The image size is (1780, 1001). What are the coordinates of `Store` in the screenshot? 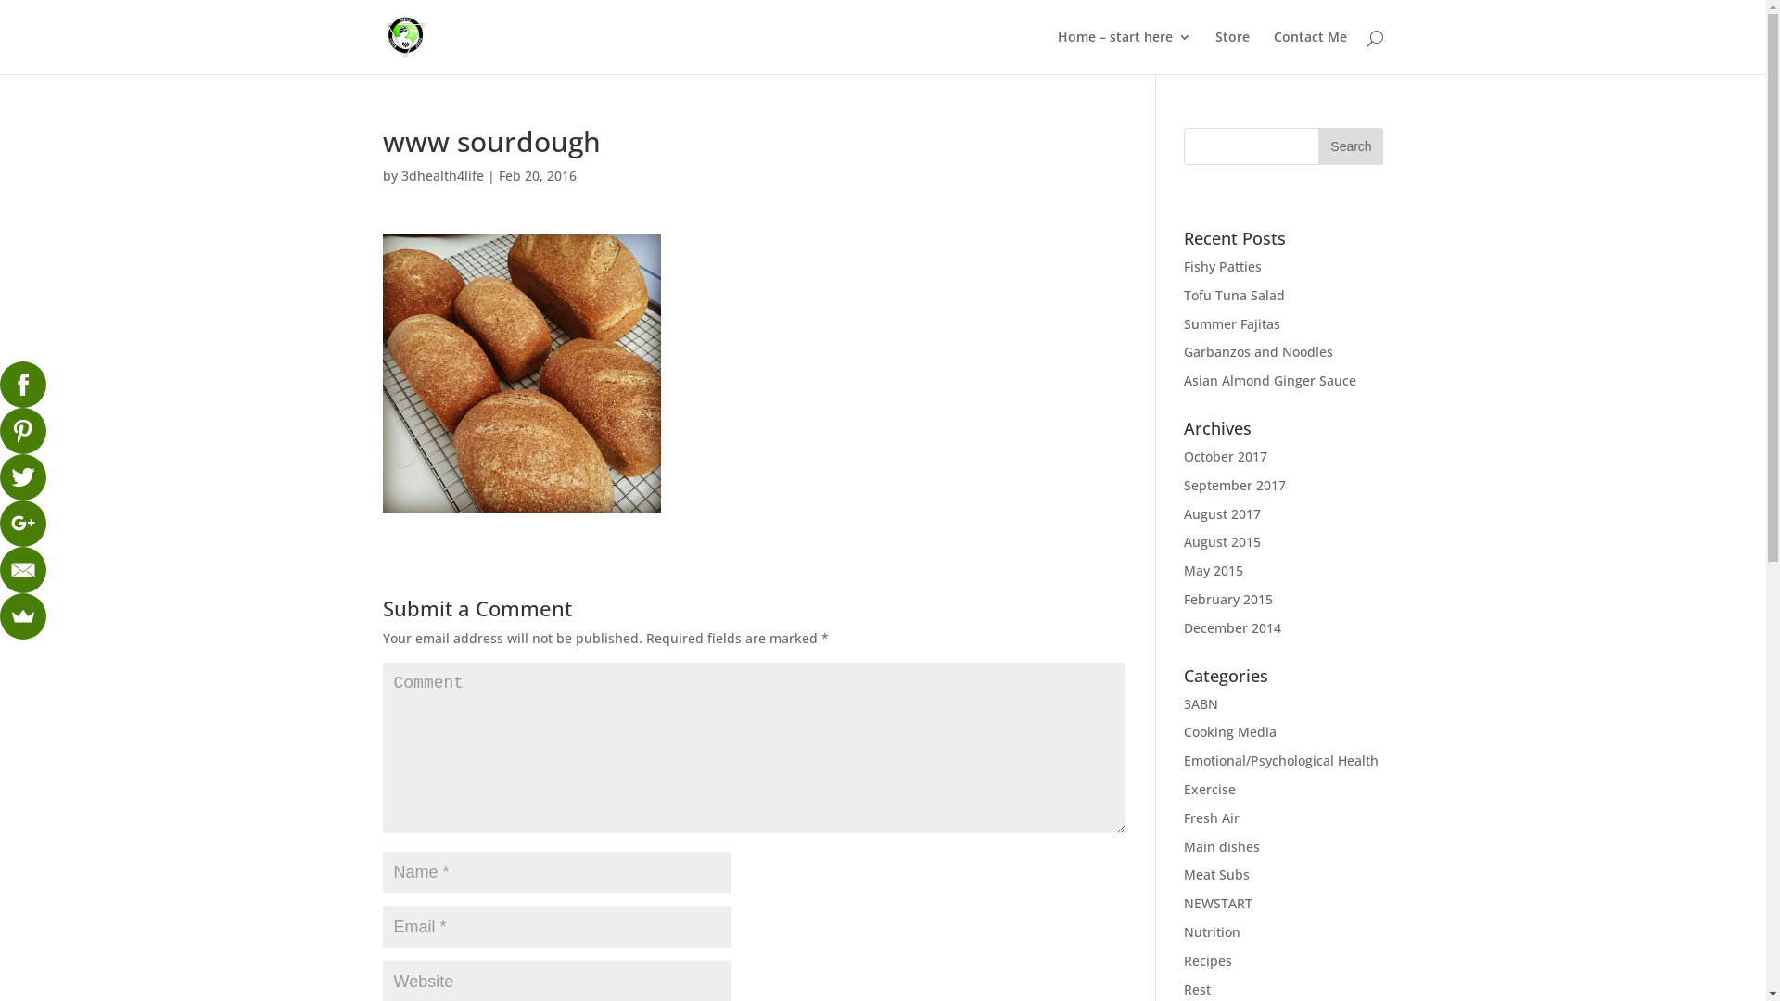 It's located at (1231, 52).